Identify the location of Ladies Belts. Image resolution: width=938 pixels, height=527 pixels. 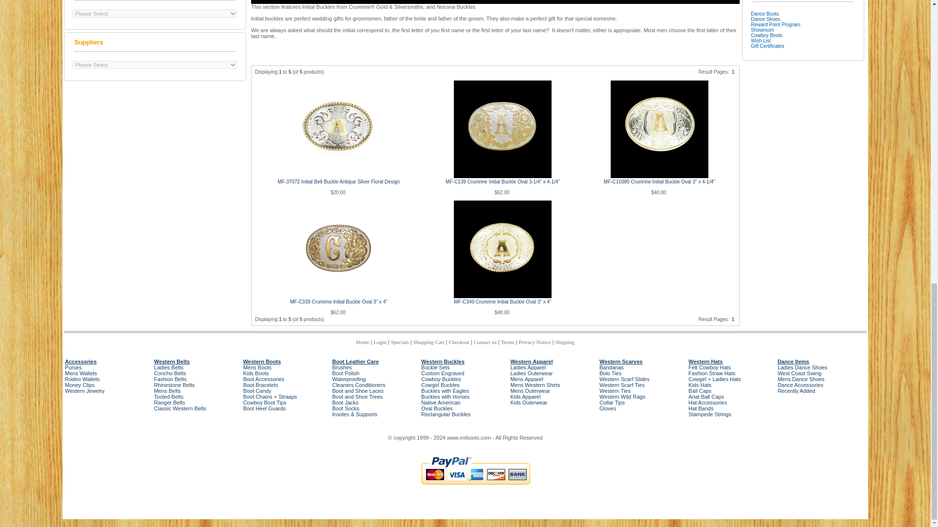
(168, 367).